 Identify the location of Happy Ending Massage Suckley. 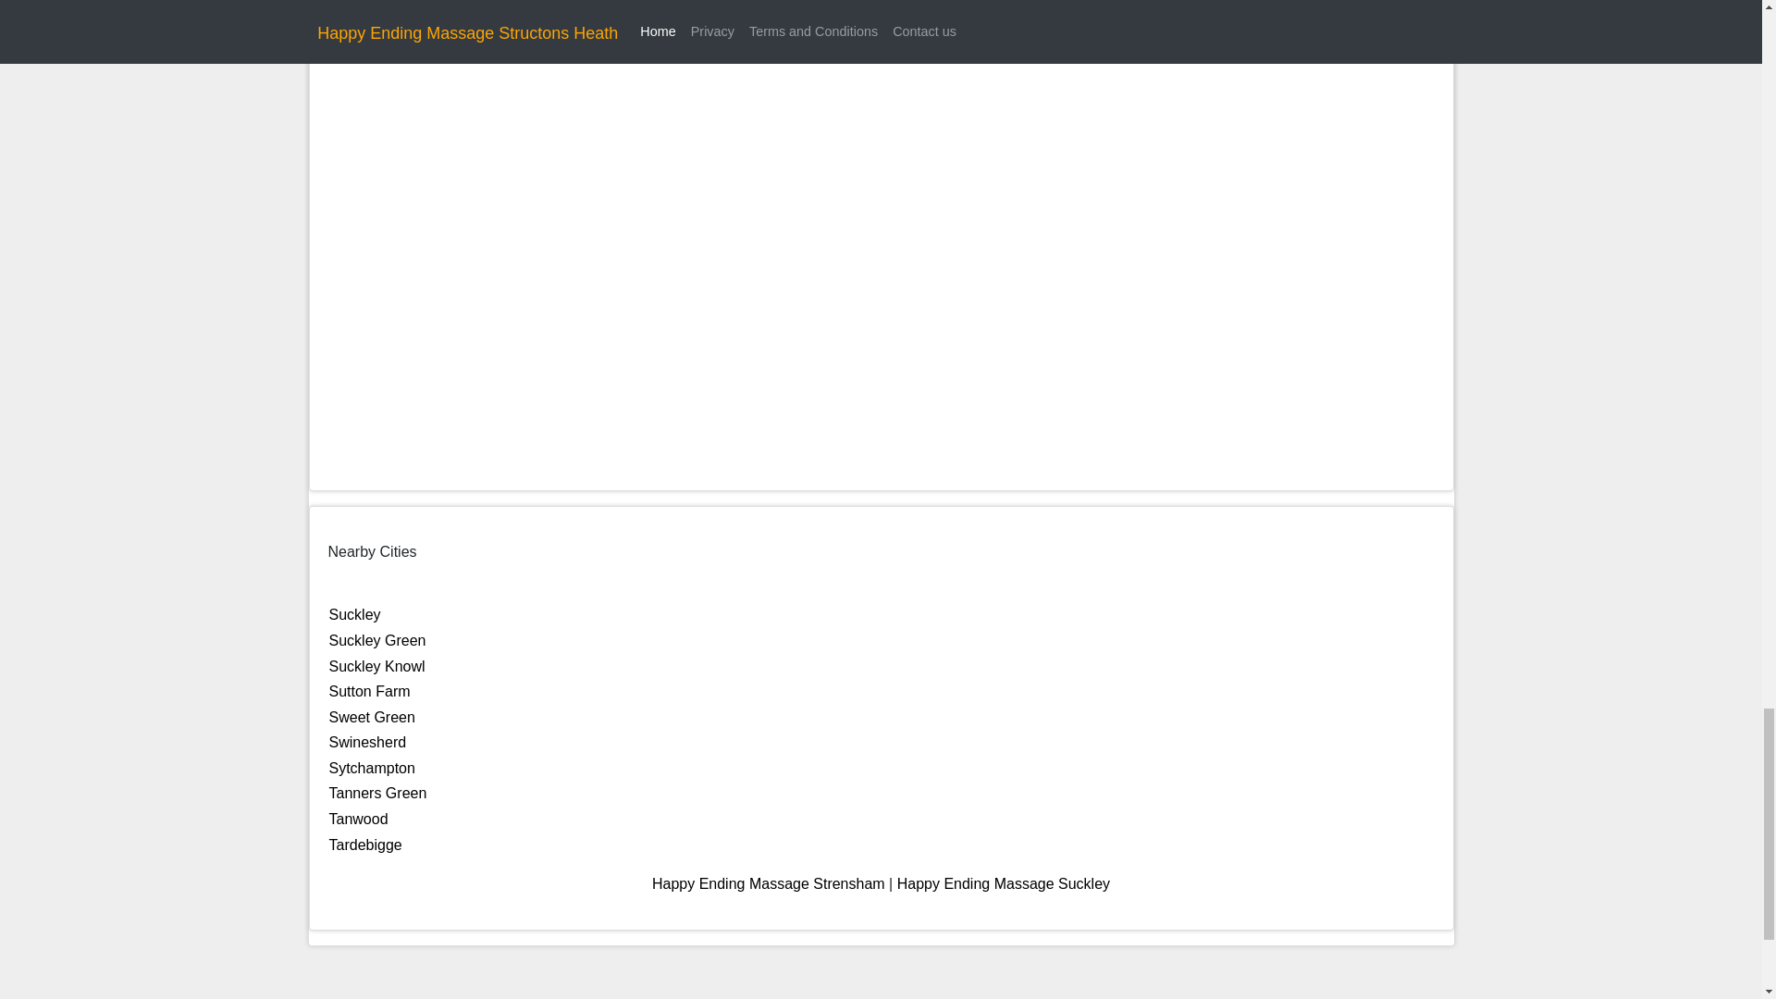
(1003, 884).